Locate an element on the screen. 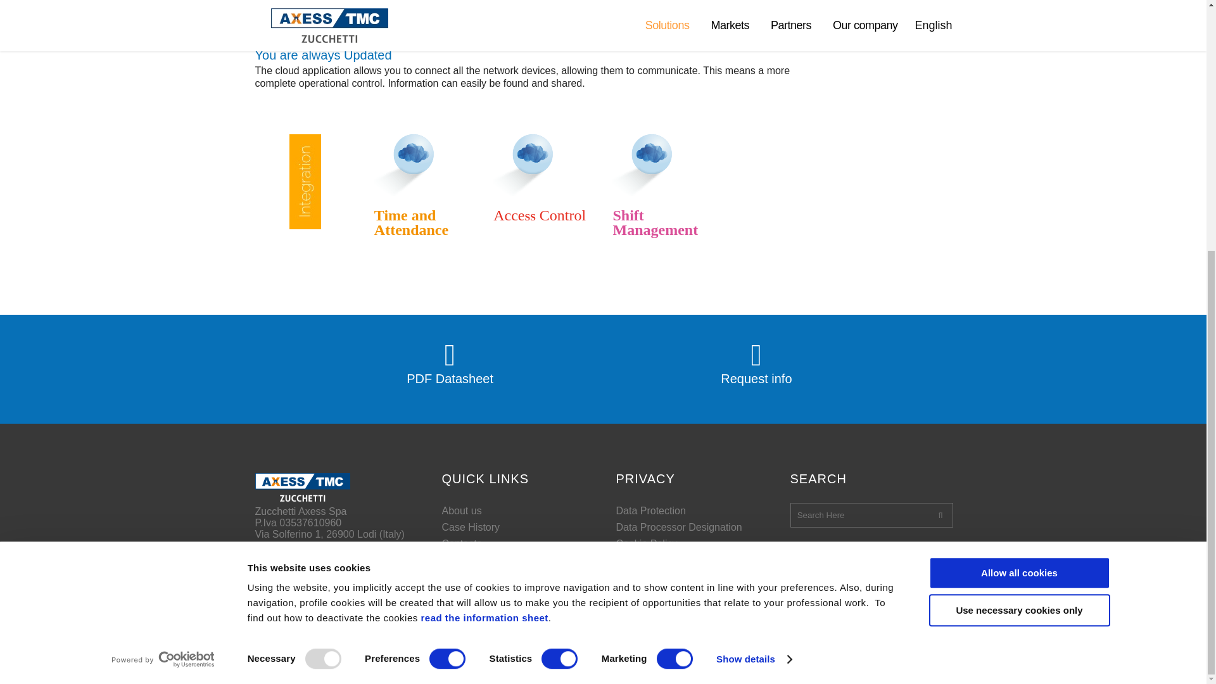 This screenshot has height=684, width=1216. Info cookies is located at coordinates (484, 228).